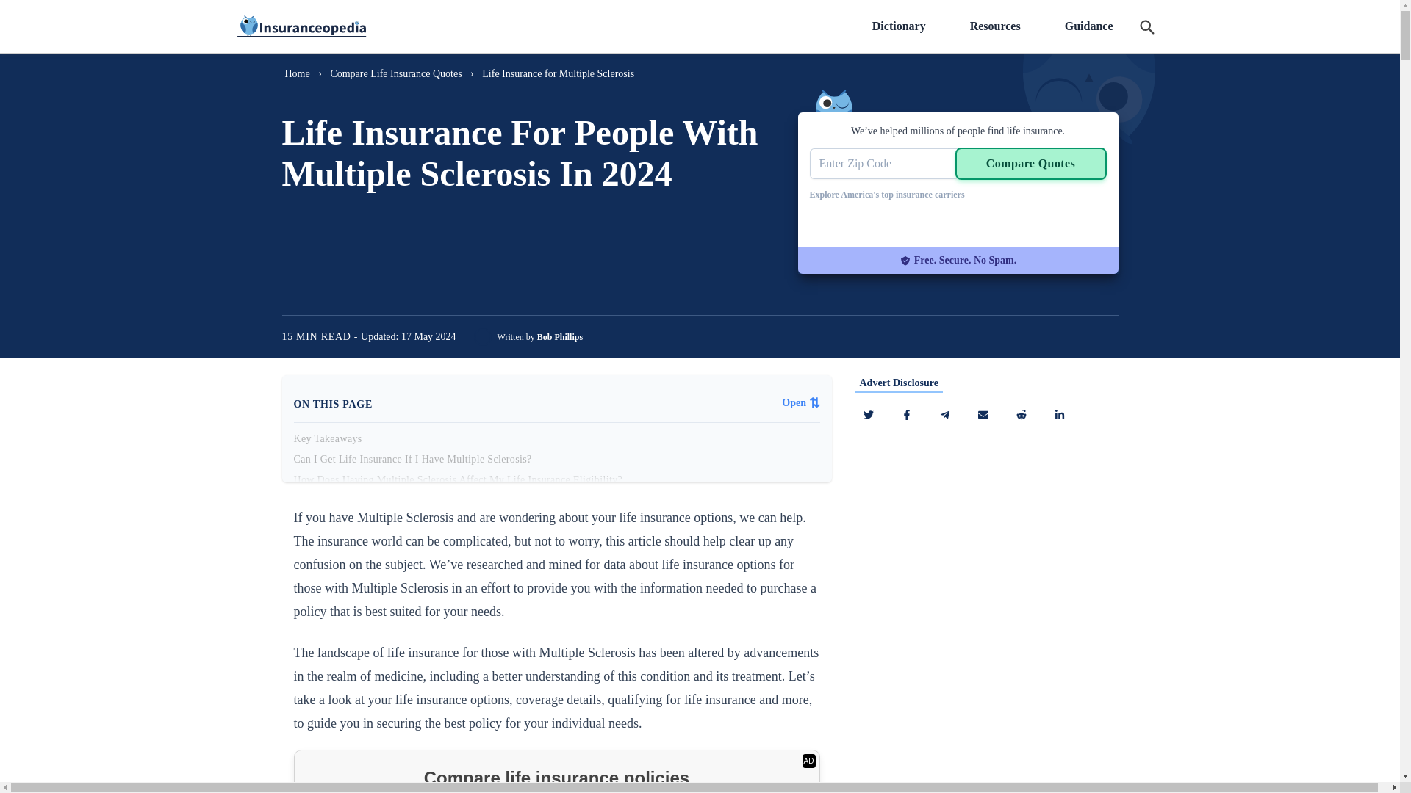  Describe the element at coordinates (869, 414) in the screenshot. I see `Share on Twitter` at that location.